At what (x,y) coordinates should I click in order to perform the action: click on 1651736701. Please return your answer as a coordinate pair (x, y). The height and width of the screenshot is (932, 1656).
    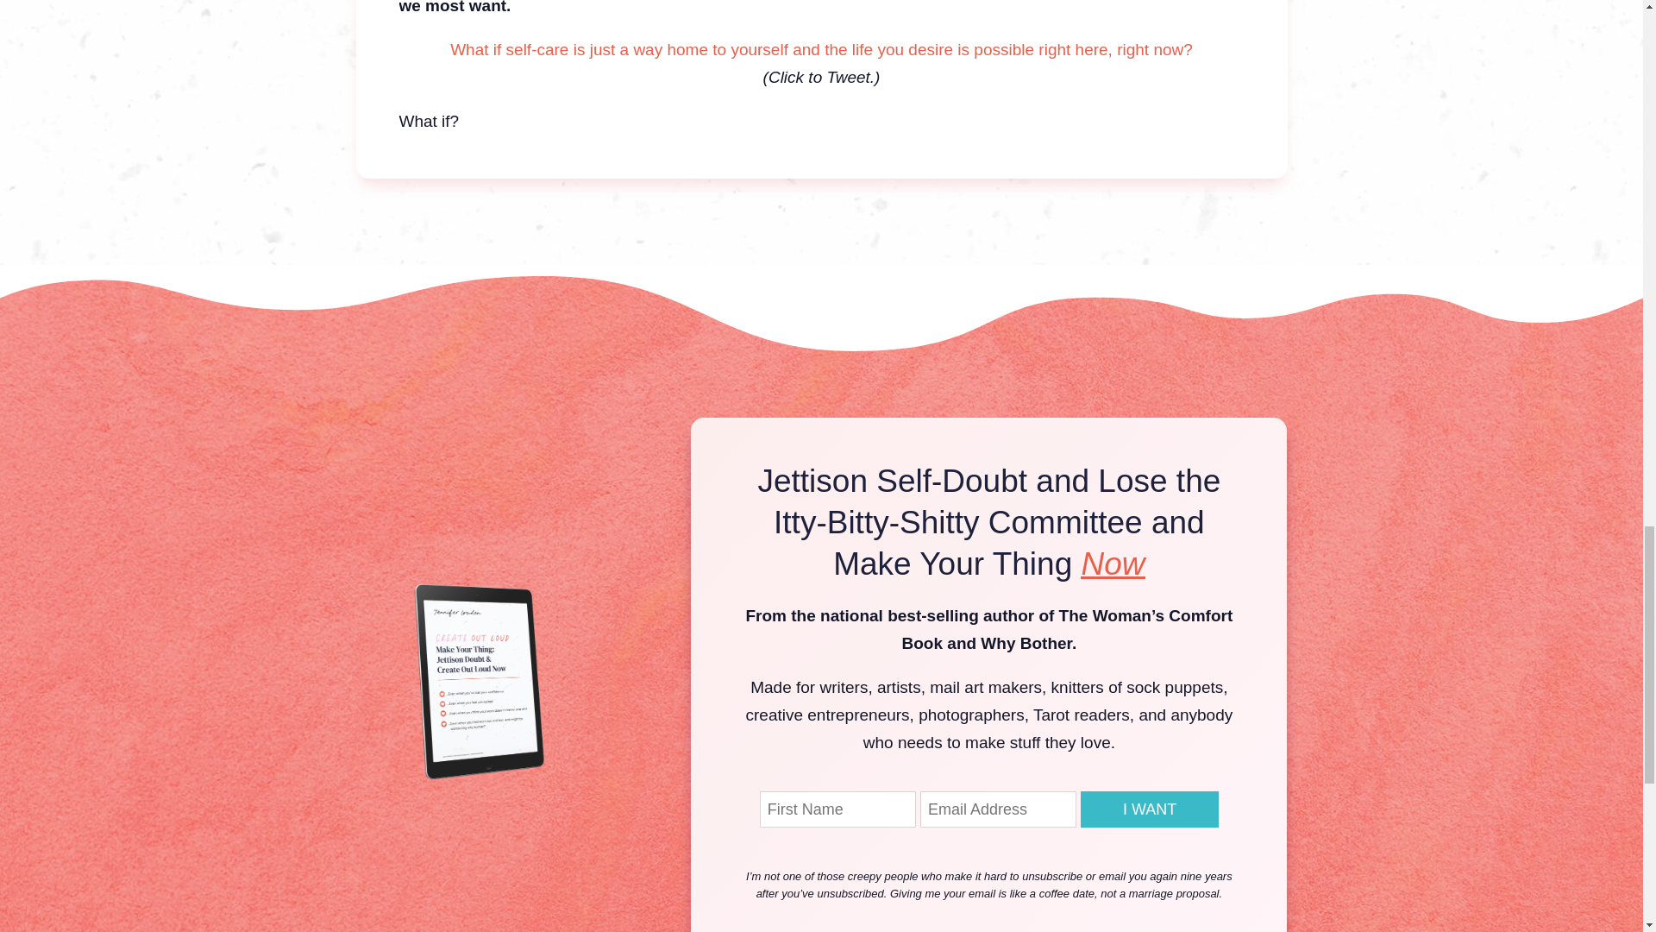
    Looking at the image, I should click on (486, 681).